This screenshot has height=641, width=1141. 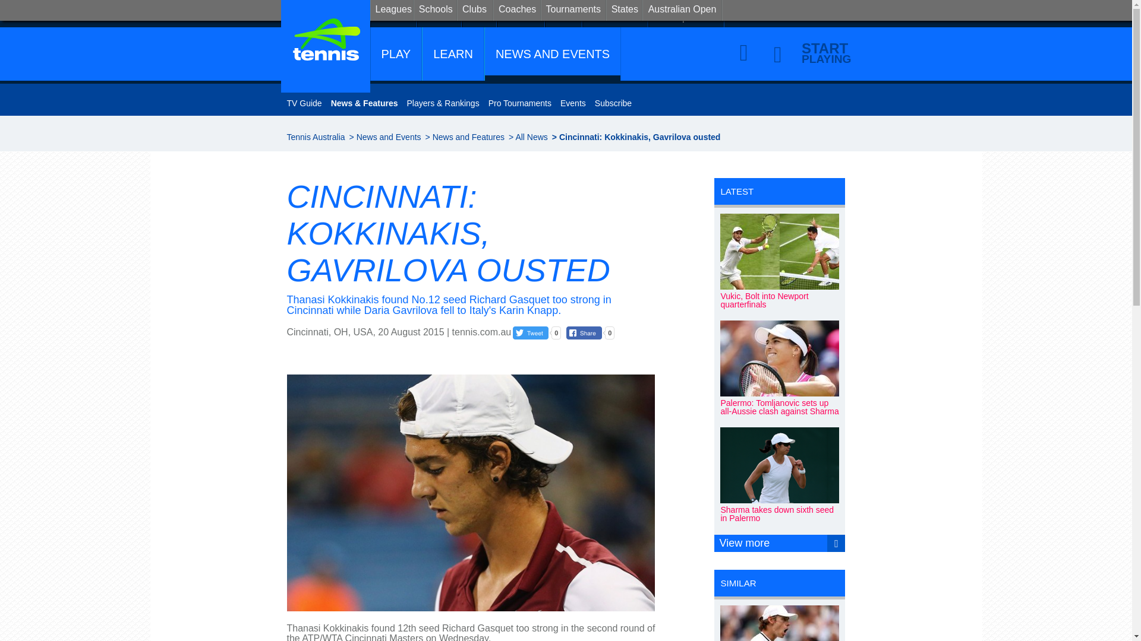 I want to click on States, so click(x=563, y=13).